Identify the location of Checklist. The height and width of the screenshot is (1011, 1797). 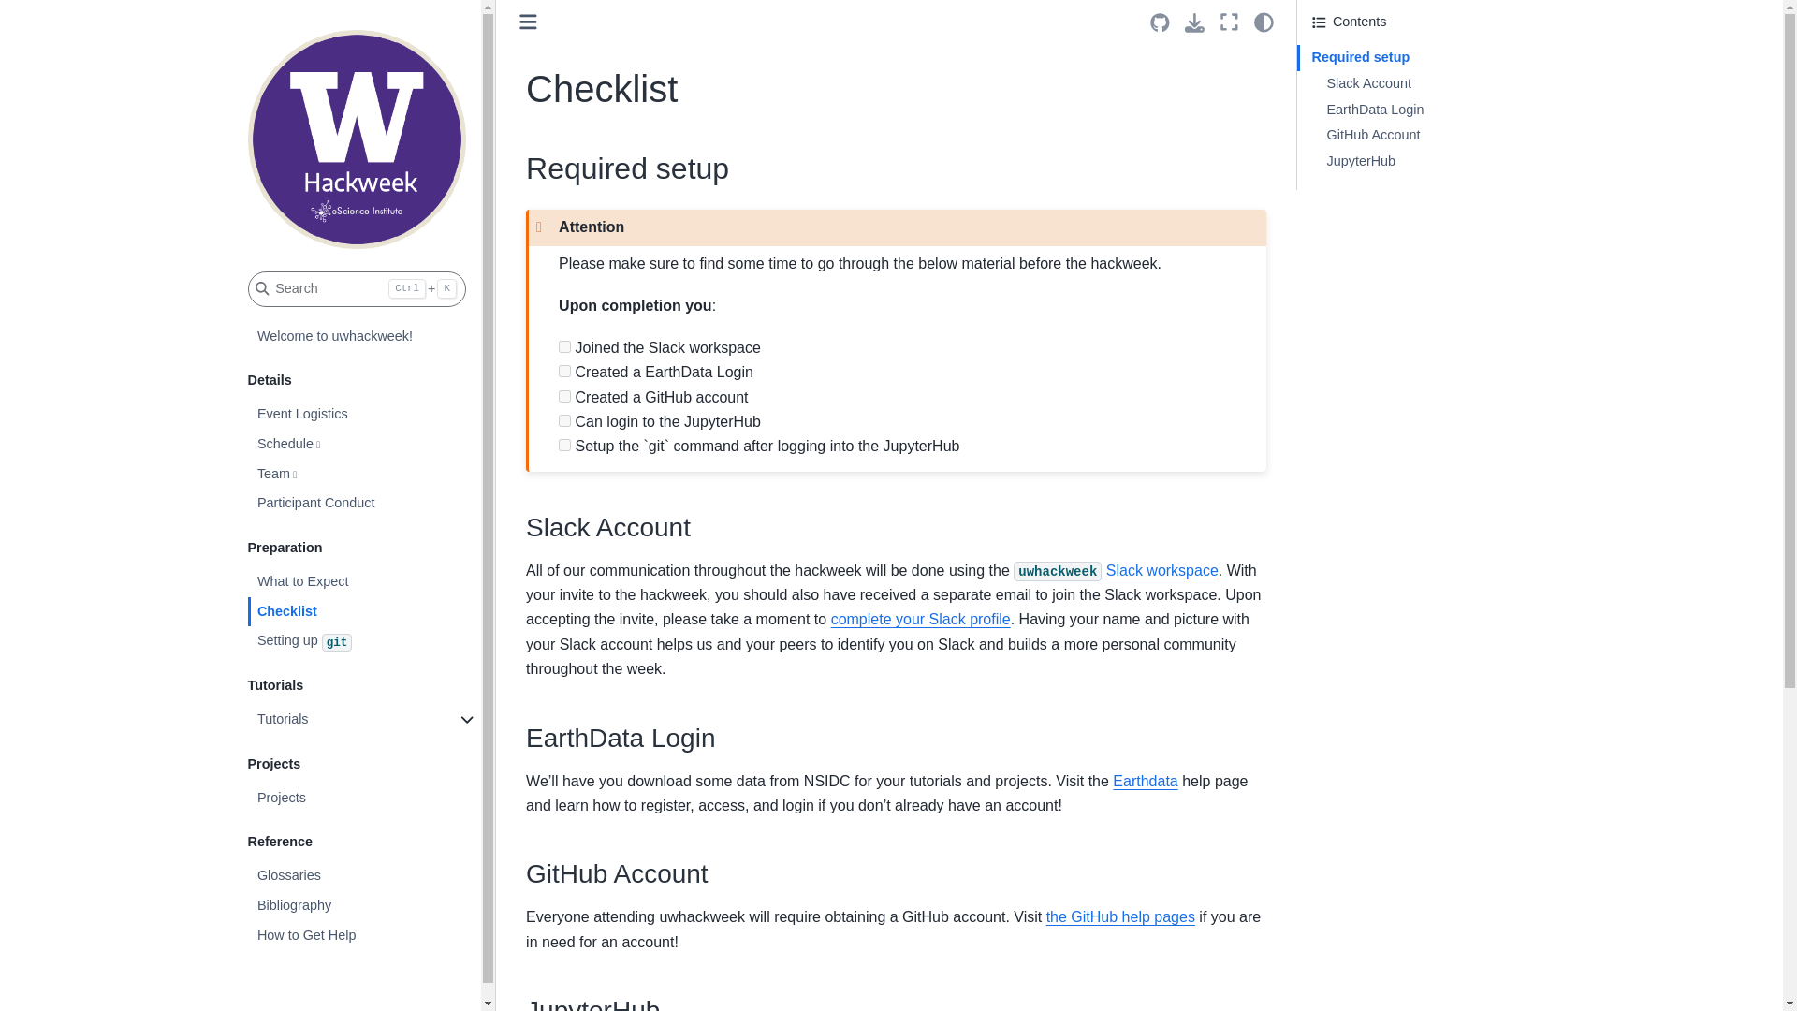
(364, 612).